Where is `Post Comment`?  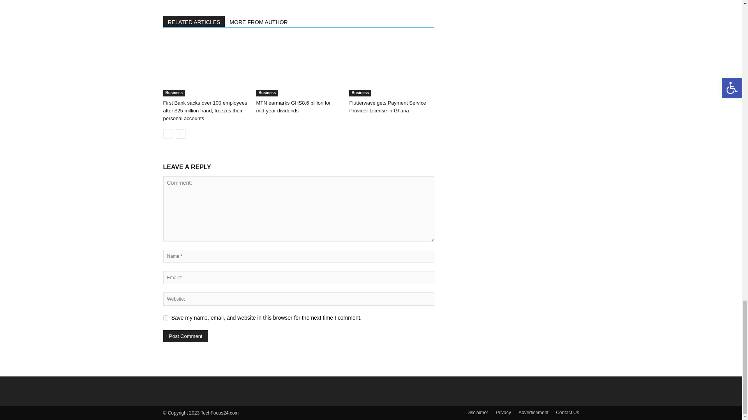 Post Comment is located at coordinates (185, 336).